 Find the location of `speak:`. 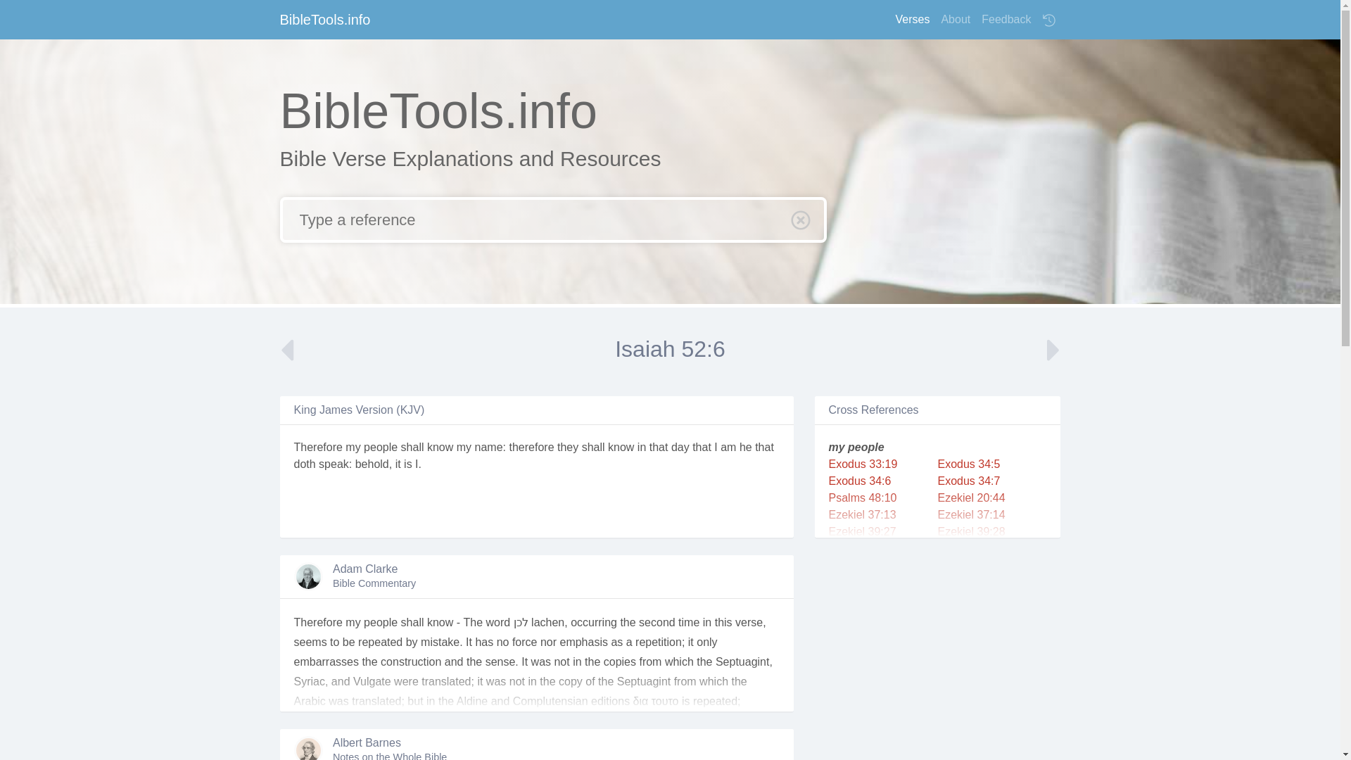

speak: is located at coordinates (335, 464).